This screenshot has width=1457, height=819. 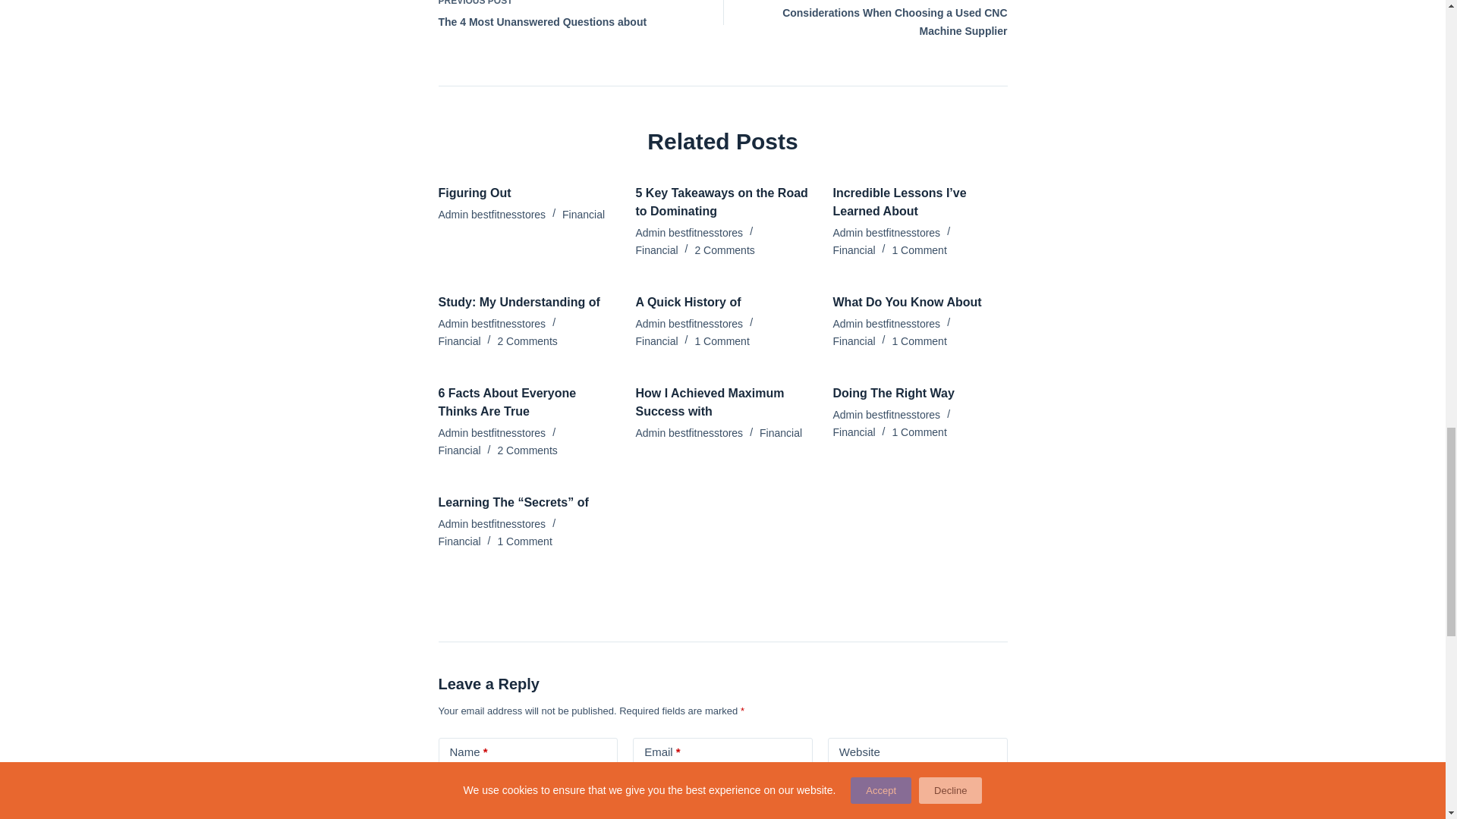 What do you see at coordinates (689, 233) in the screenshot?
I see `Posts by Admin bestfitnesstores` at bounding box center [689, 233].